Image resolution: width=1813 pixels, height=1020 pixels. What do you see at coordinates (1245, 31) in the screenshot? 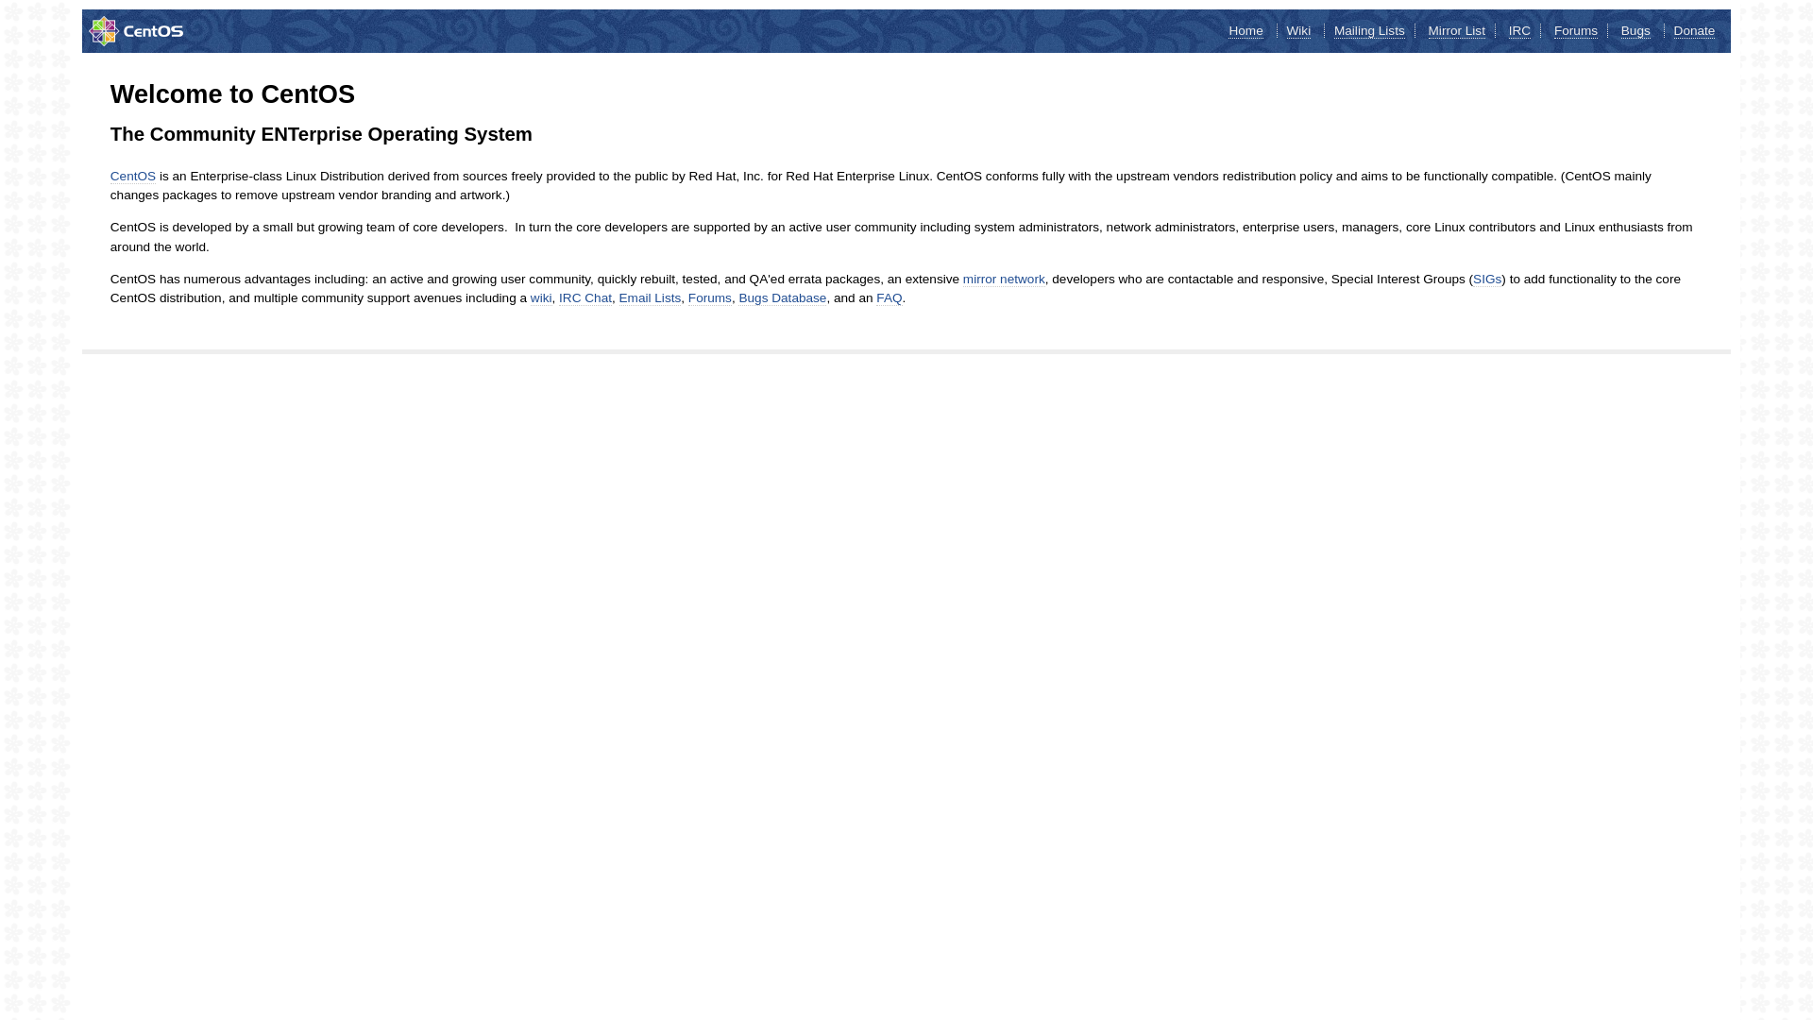
I see `Home` at bounding box center [1245, 31].